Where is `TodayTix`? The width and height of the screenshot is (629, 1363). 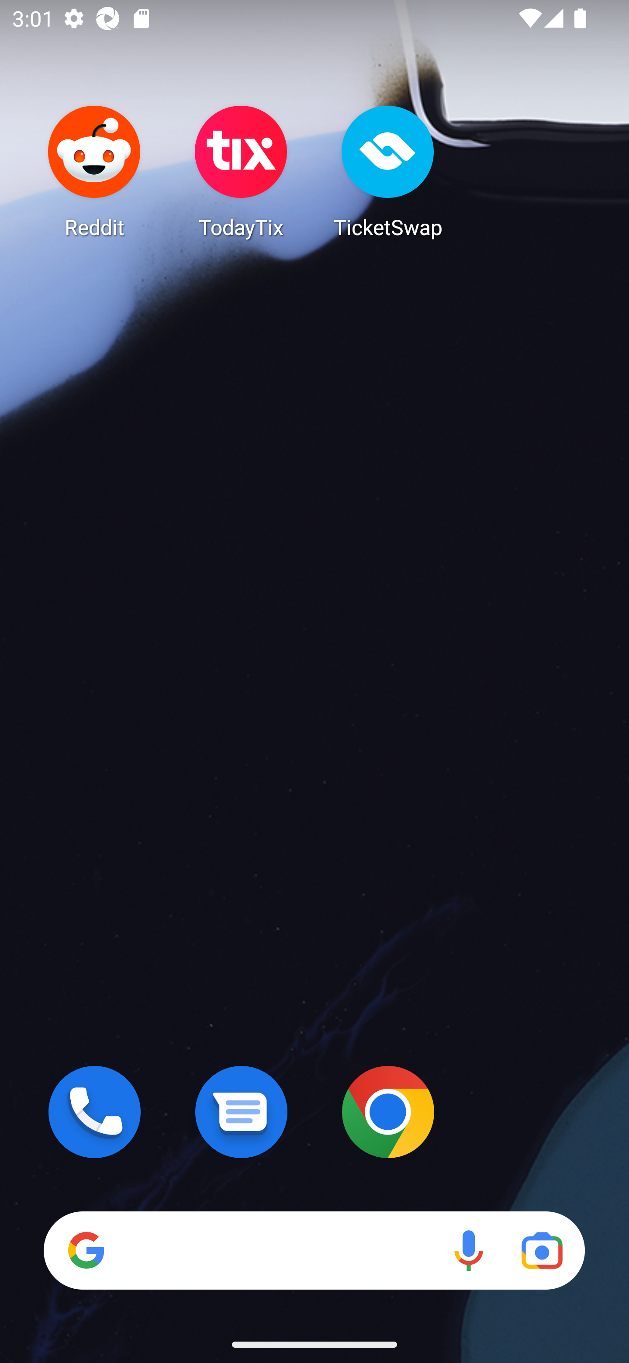 TodayTix is located at coordinates (241, 171).